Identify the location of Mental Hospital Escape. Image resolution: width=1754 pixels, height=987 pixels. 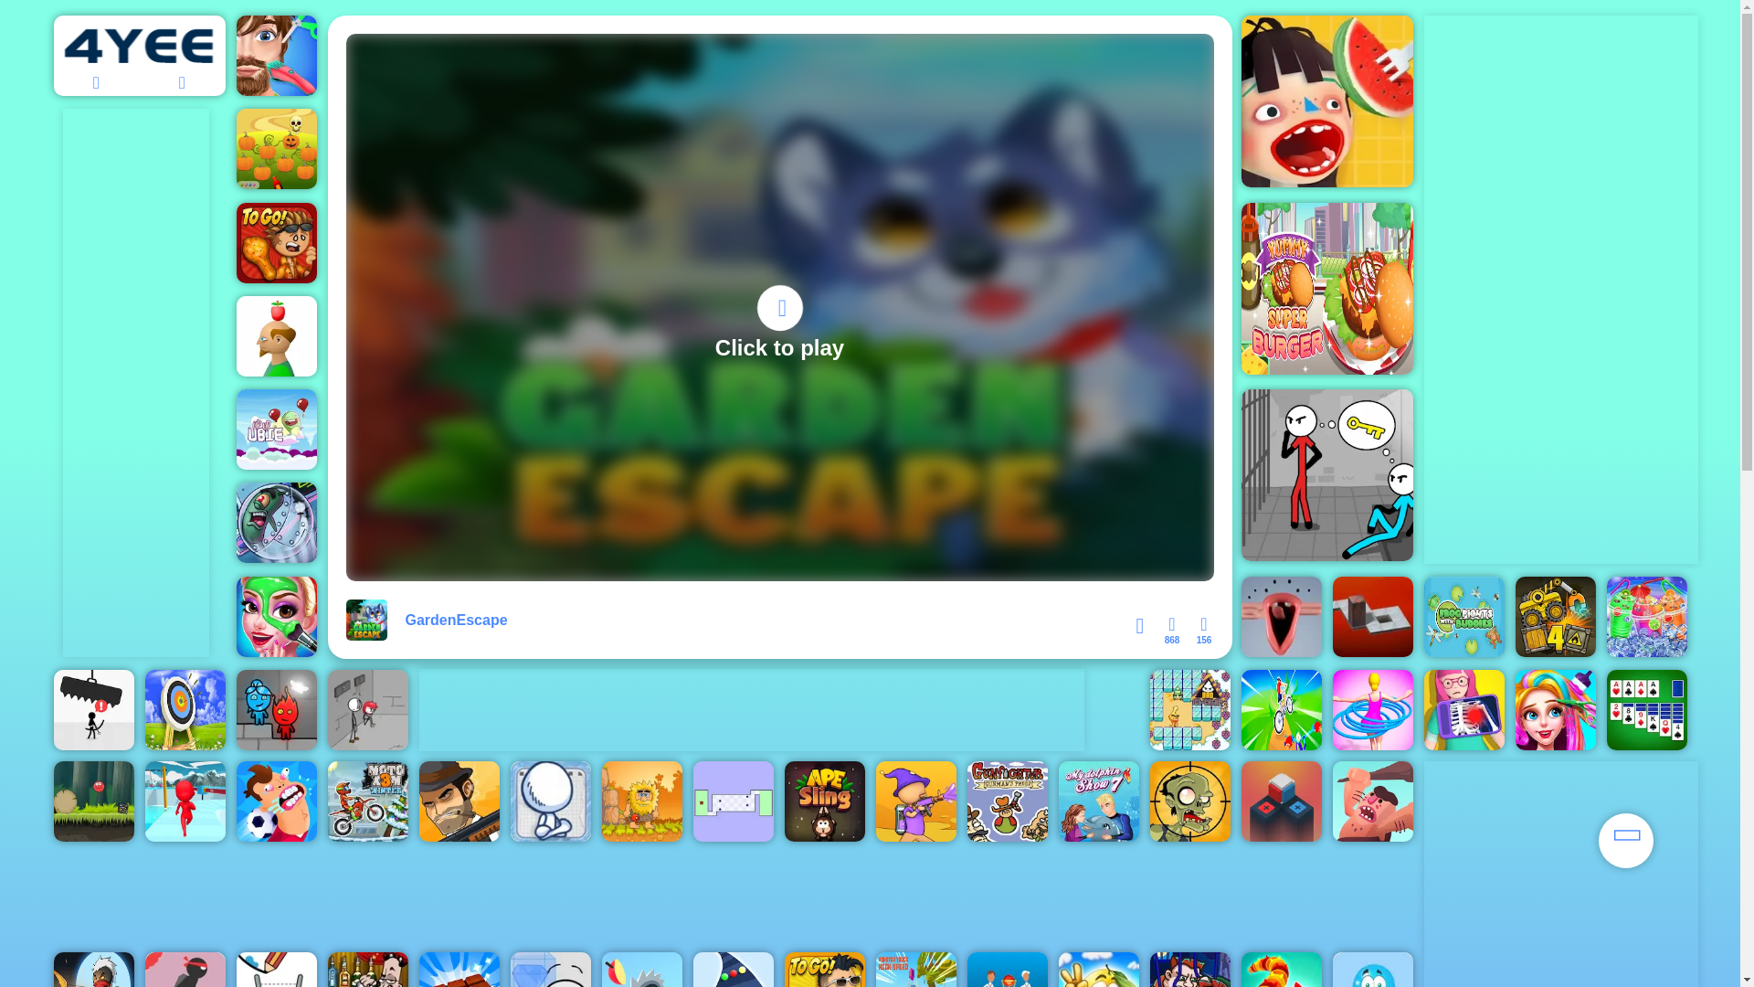
(1326, 475).